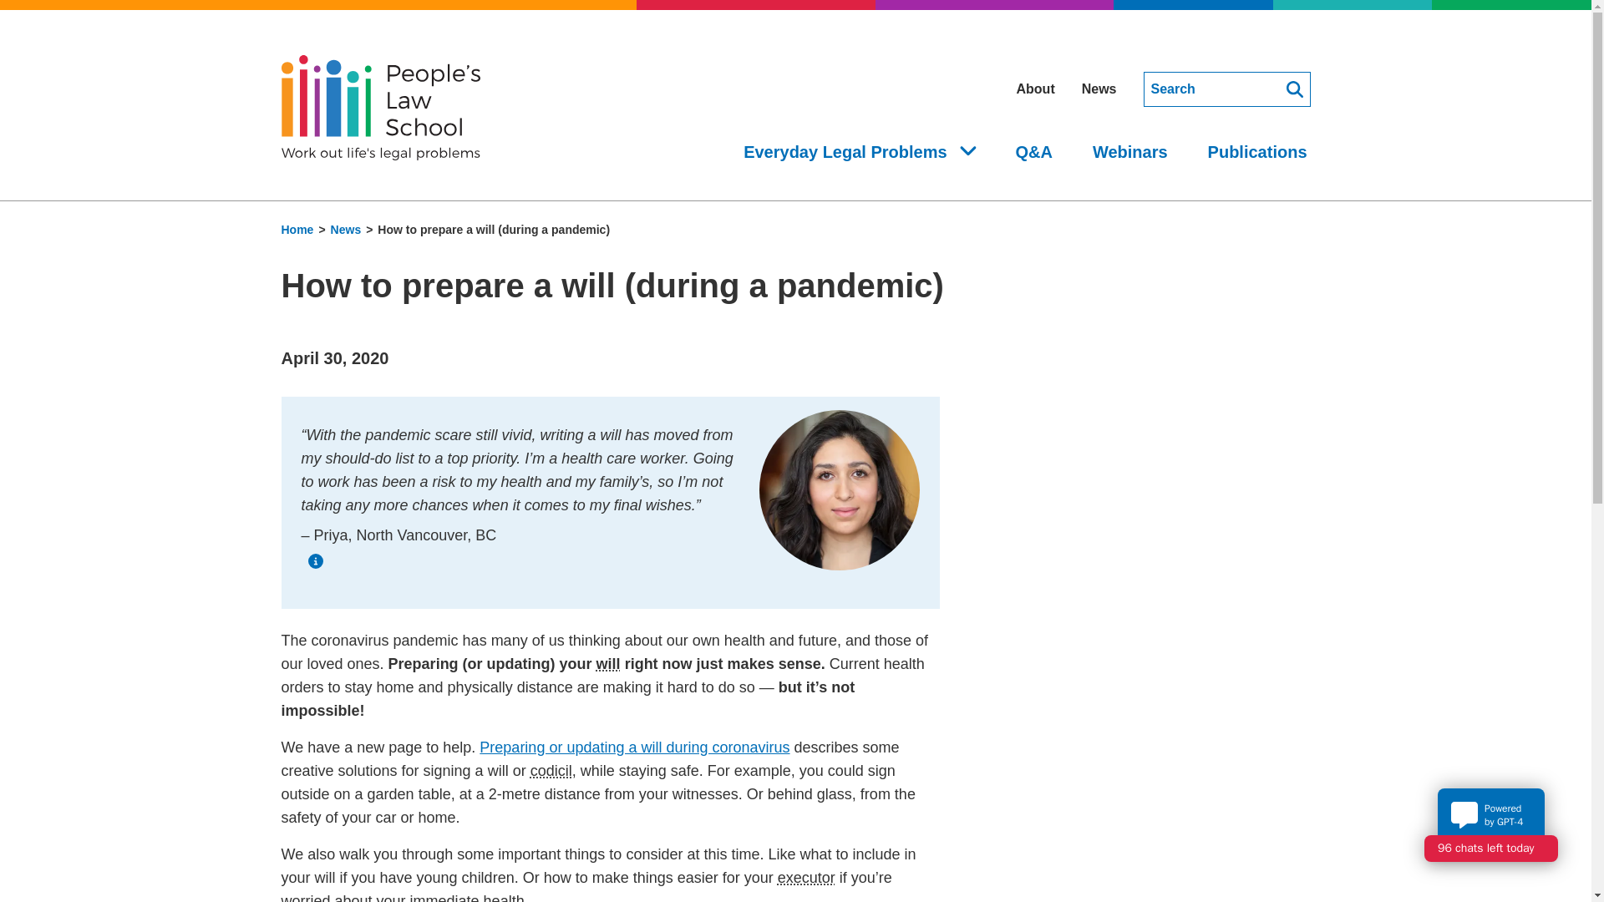 This screenshot has width=1604, height=902. Describe the element at coordinates (1034, 89) in the screenshot. I see `About` at that location.